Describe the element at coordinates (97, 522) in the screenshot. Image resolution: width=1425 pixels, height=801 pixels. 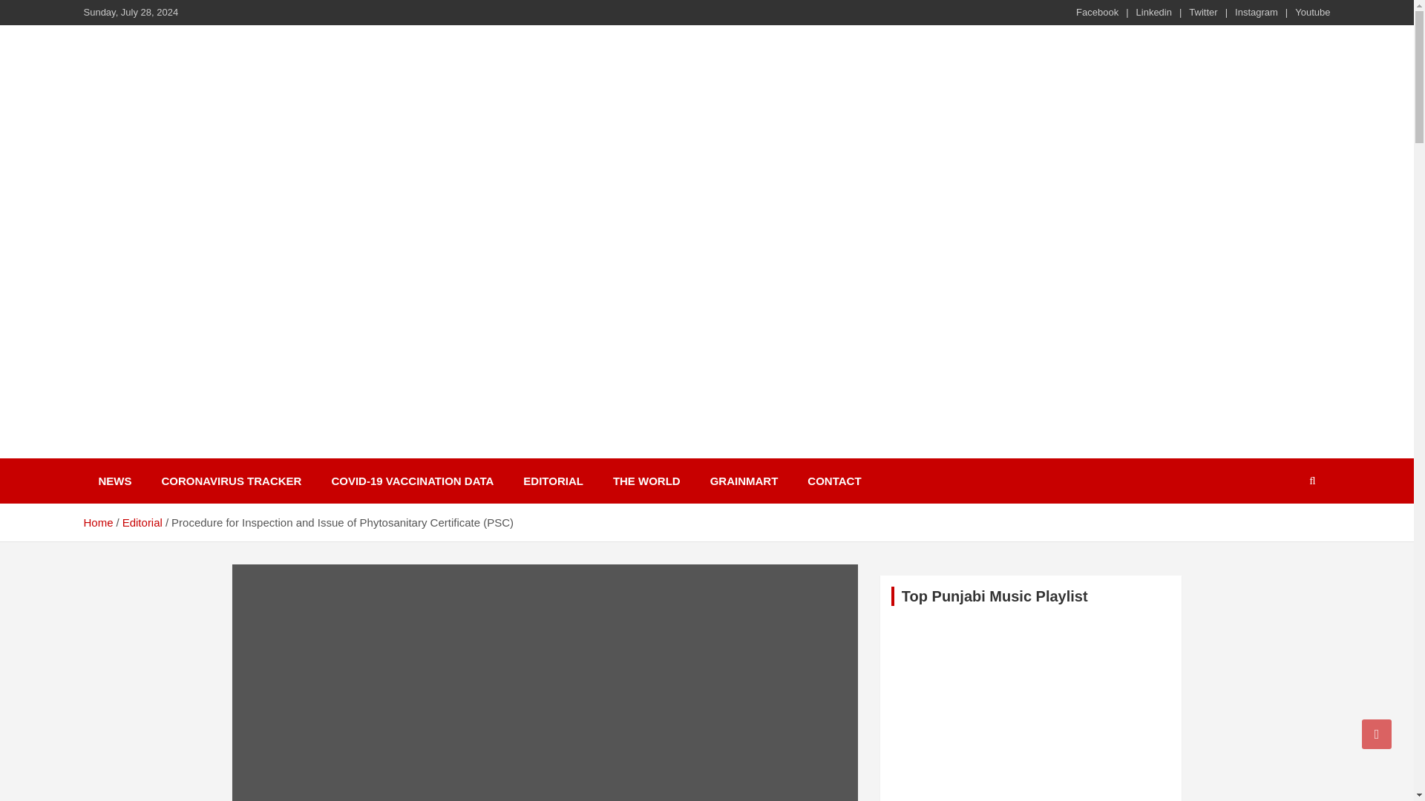
I see `Home` at that location.